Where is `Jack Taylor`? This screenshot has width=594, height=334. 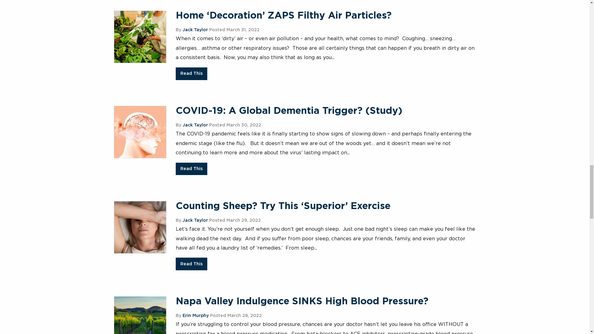
Jack Taylor is located at coordinates (195, 125).